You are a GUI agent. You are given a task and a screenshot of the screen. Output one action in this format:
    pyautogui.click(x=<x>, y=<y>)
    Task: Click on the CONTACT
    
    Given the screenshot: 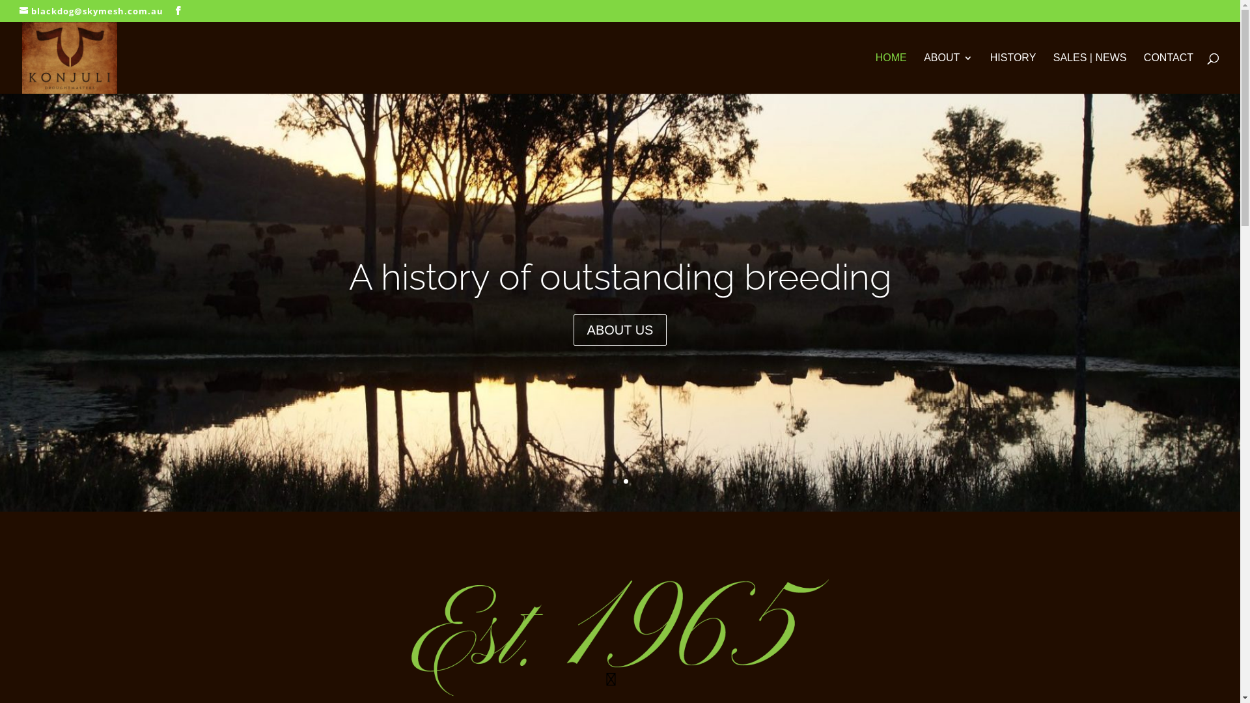 What is the action you would take?
    pyautogui.click(x=1169, y=74)
    